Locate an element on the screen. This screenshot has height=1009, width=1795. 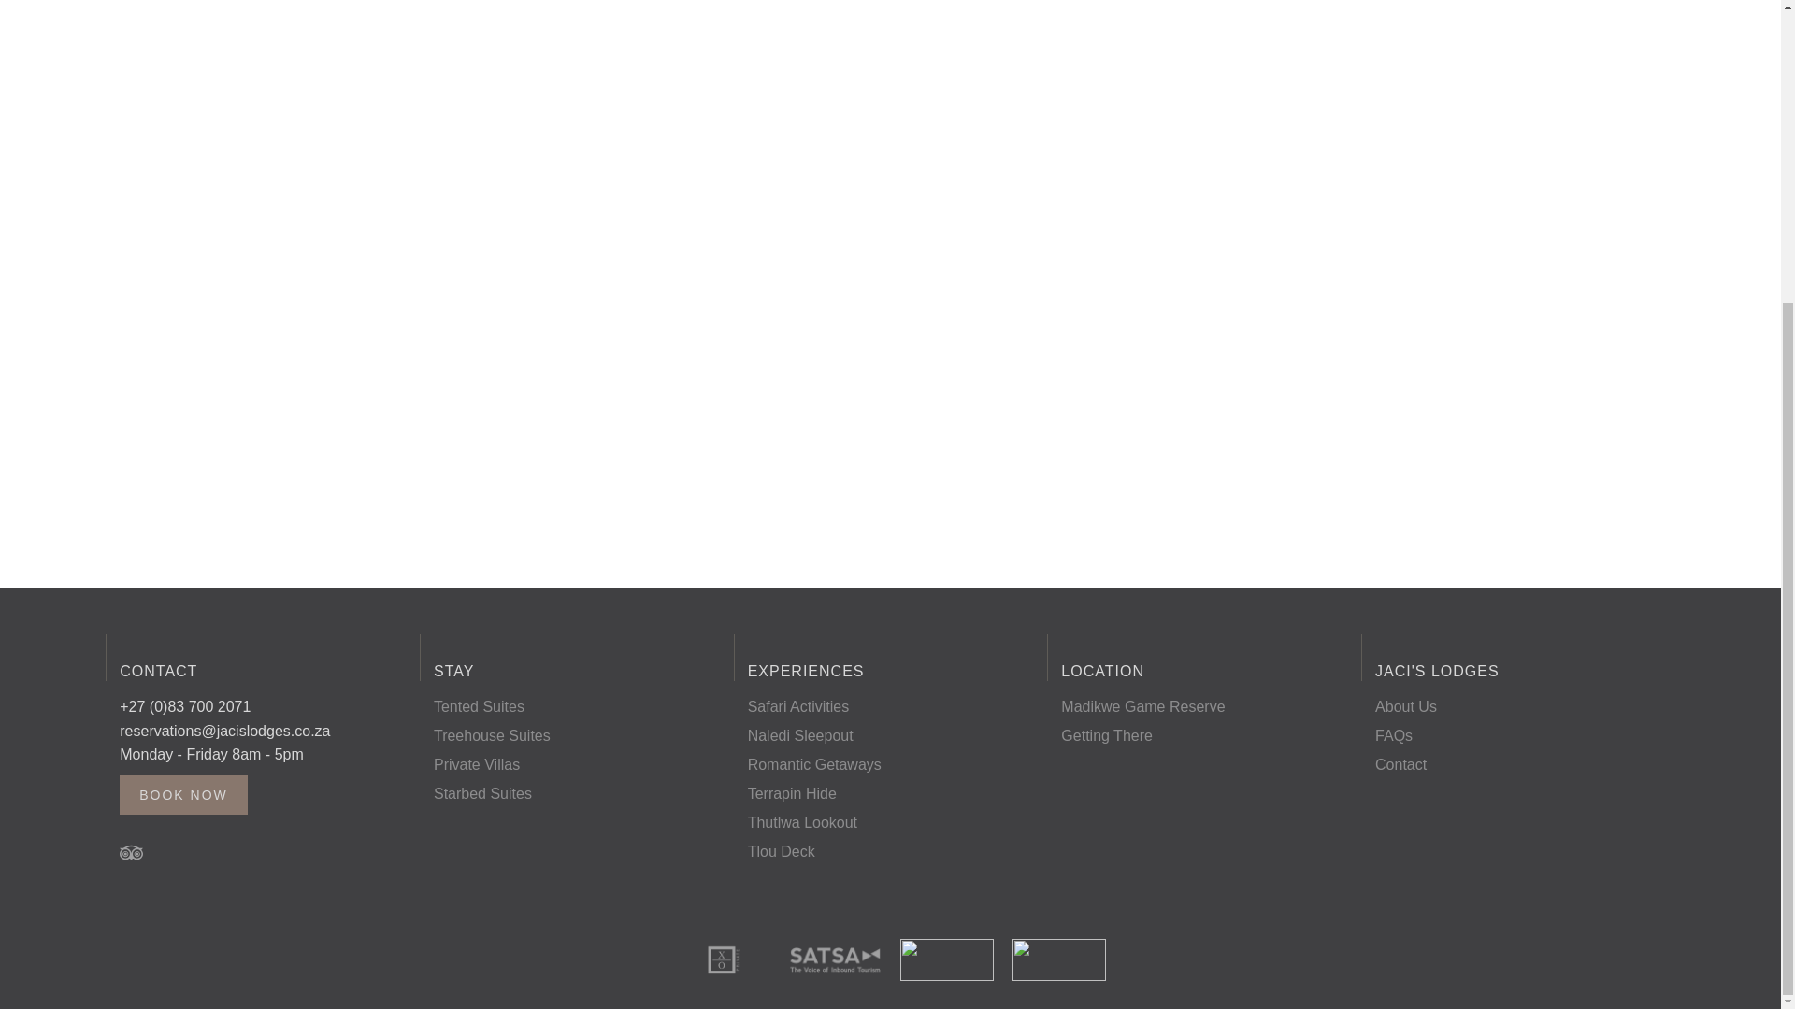
Private Villas is located at coordinates (477, 764).